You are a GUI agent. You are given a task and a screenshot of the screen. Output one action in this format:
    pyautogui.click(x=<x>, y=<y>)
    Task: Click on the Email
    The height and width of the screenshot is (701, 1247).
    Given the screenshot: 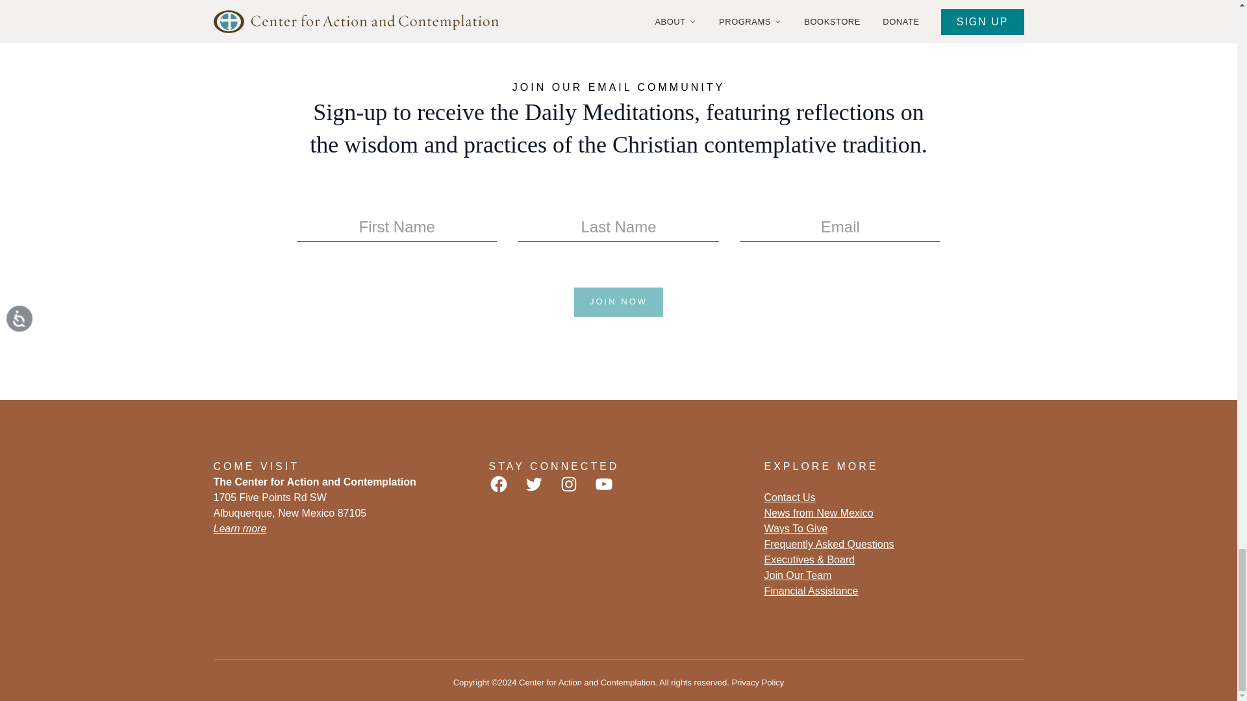 What is the action you would take?
    pyautogui.click(x=839, y=227)
    